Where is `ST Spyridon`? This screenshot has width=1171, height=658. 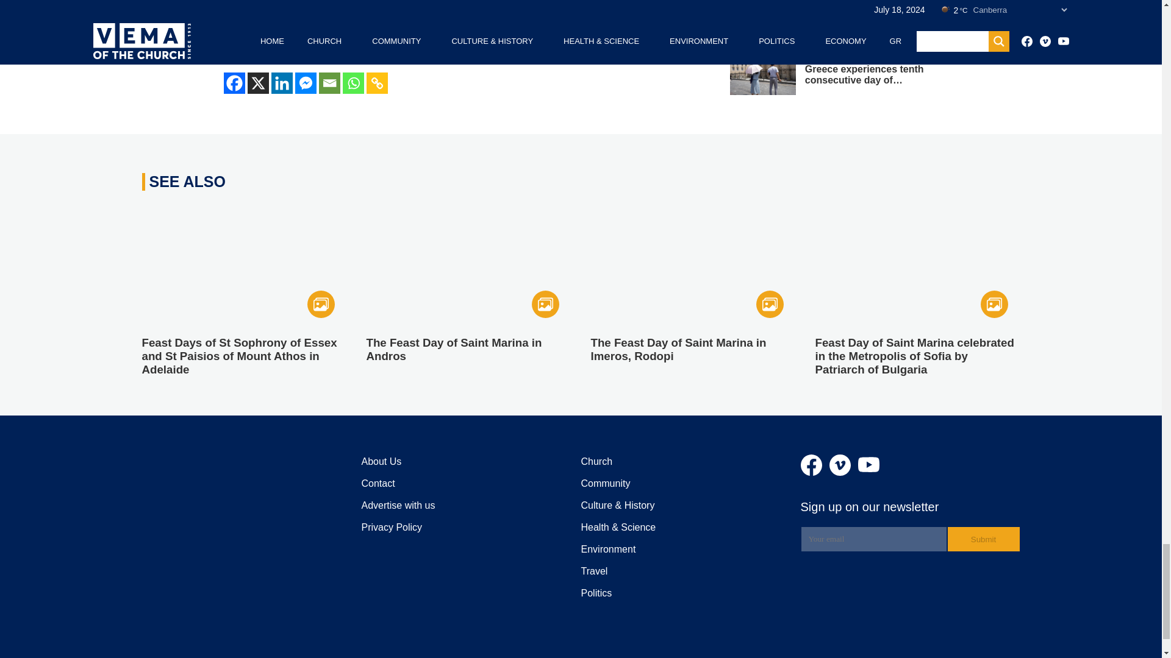 ST Spyridon is located at coordinates (466, 16).